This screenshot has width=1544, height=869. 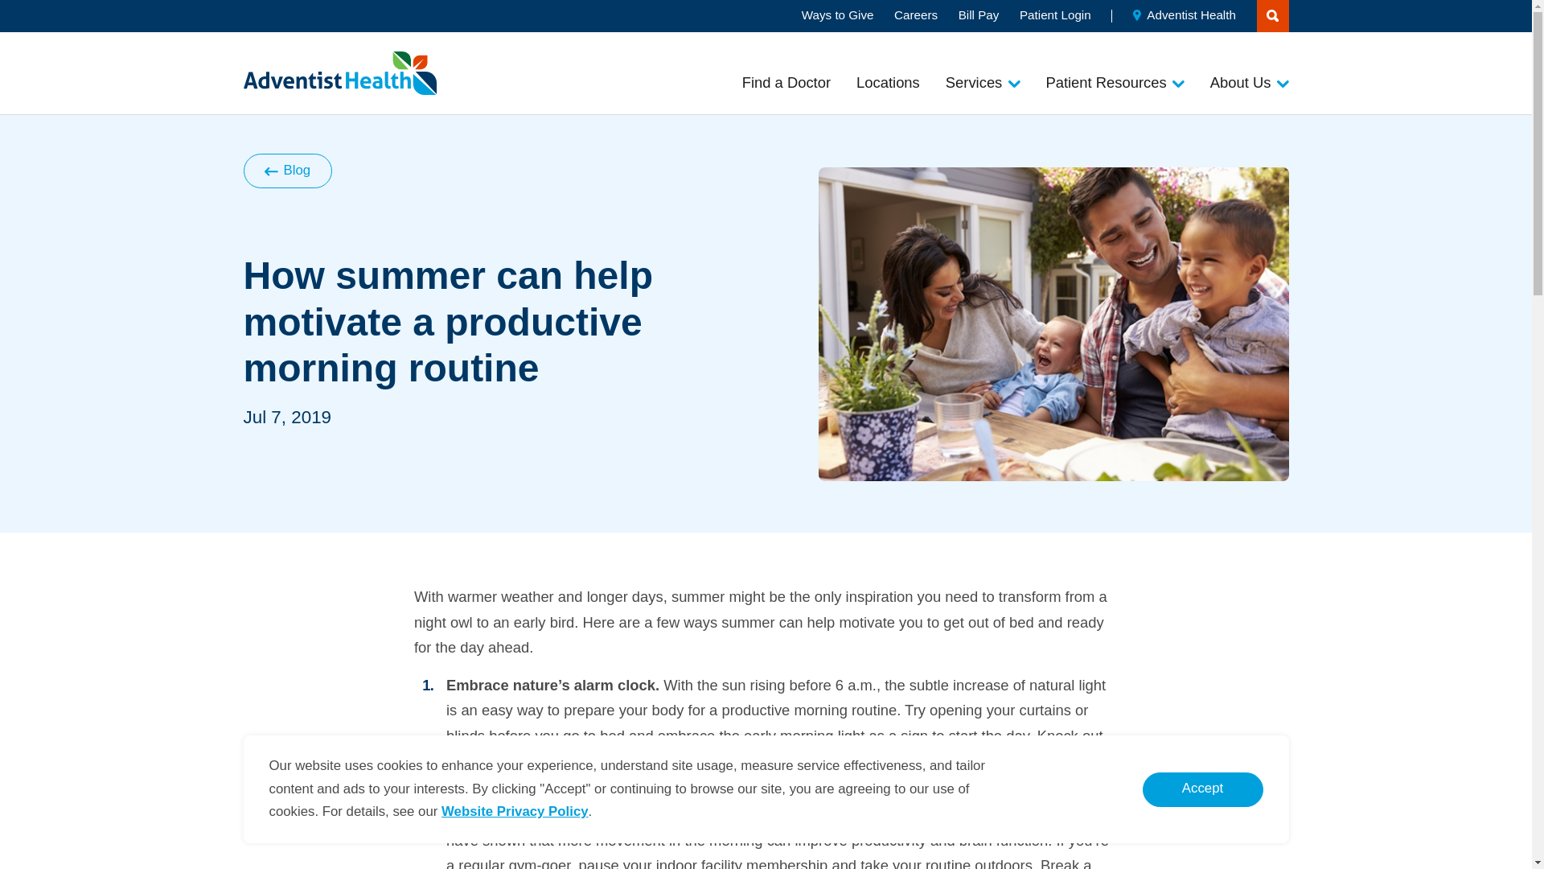 I want to click on Ways to Give, so click(x=837, y=14).